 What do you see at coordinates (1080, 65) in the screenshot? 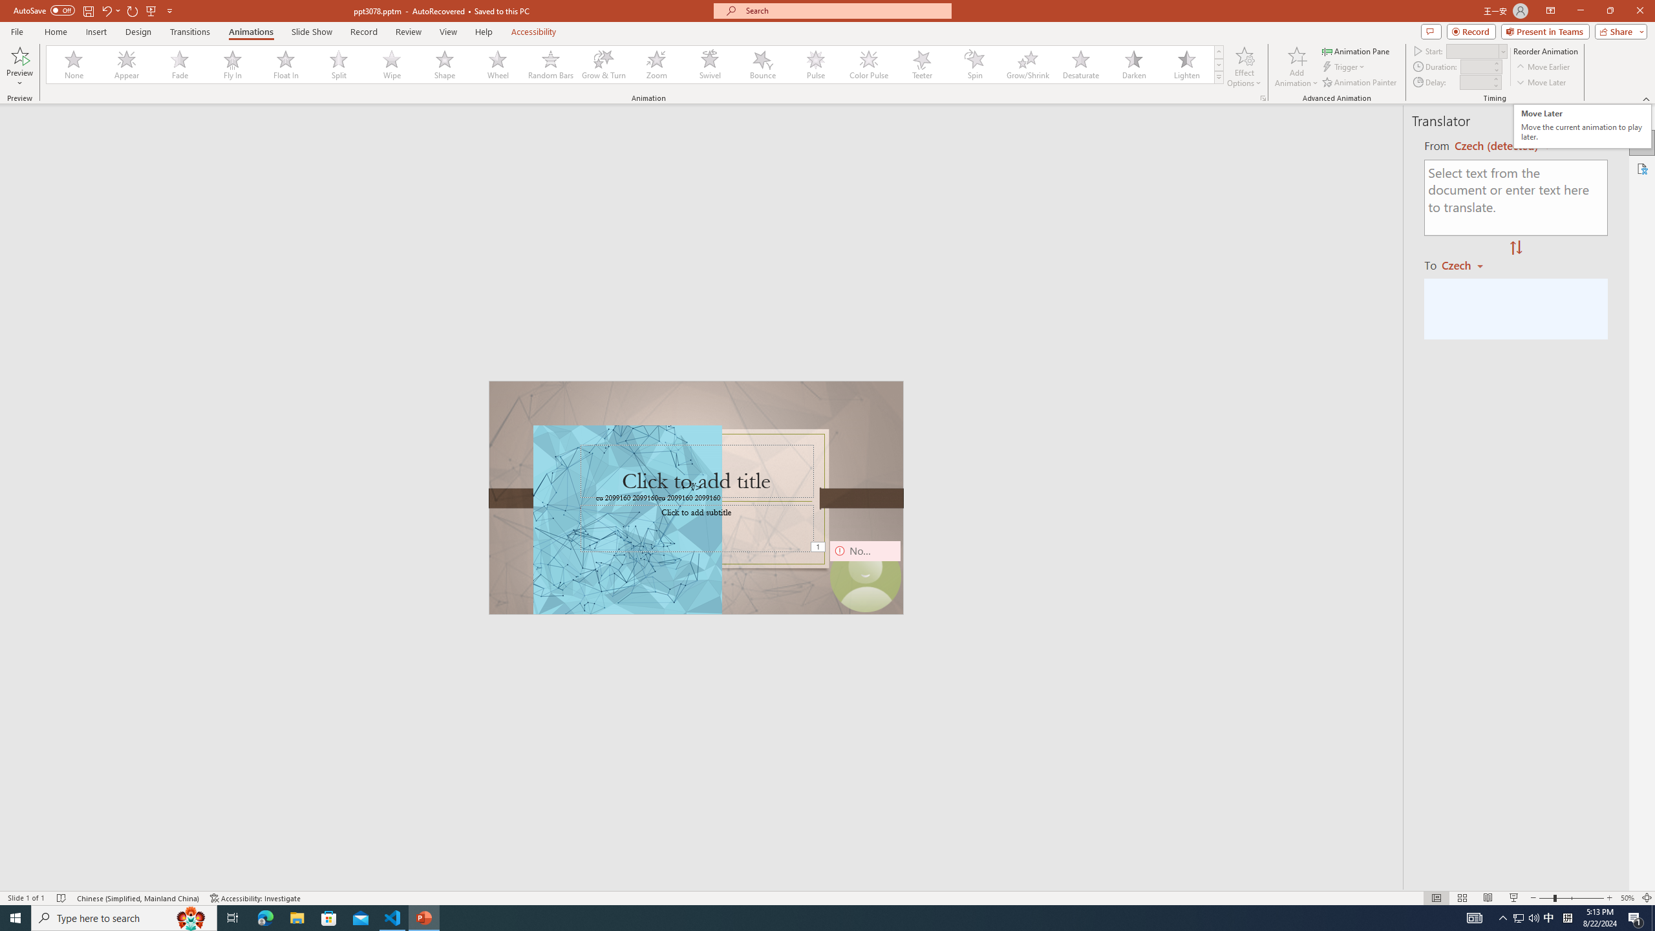
I see `Desaturate` at bounding box center [1080, 65].